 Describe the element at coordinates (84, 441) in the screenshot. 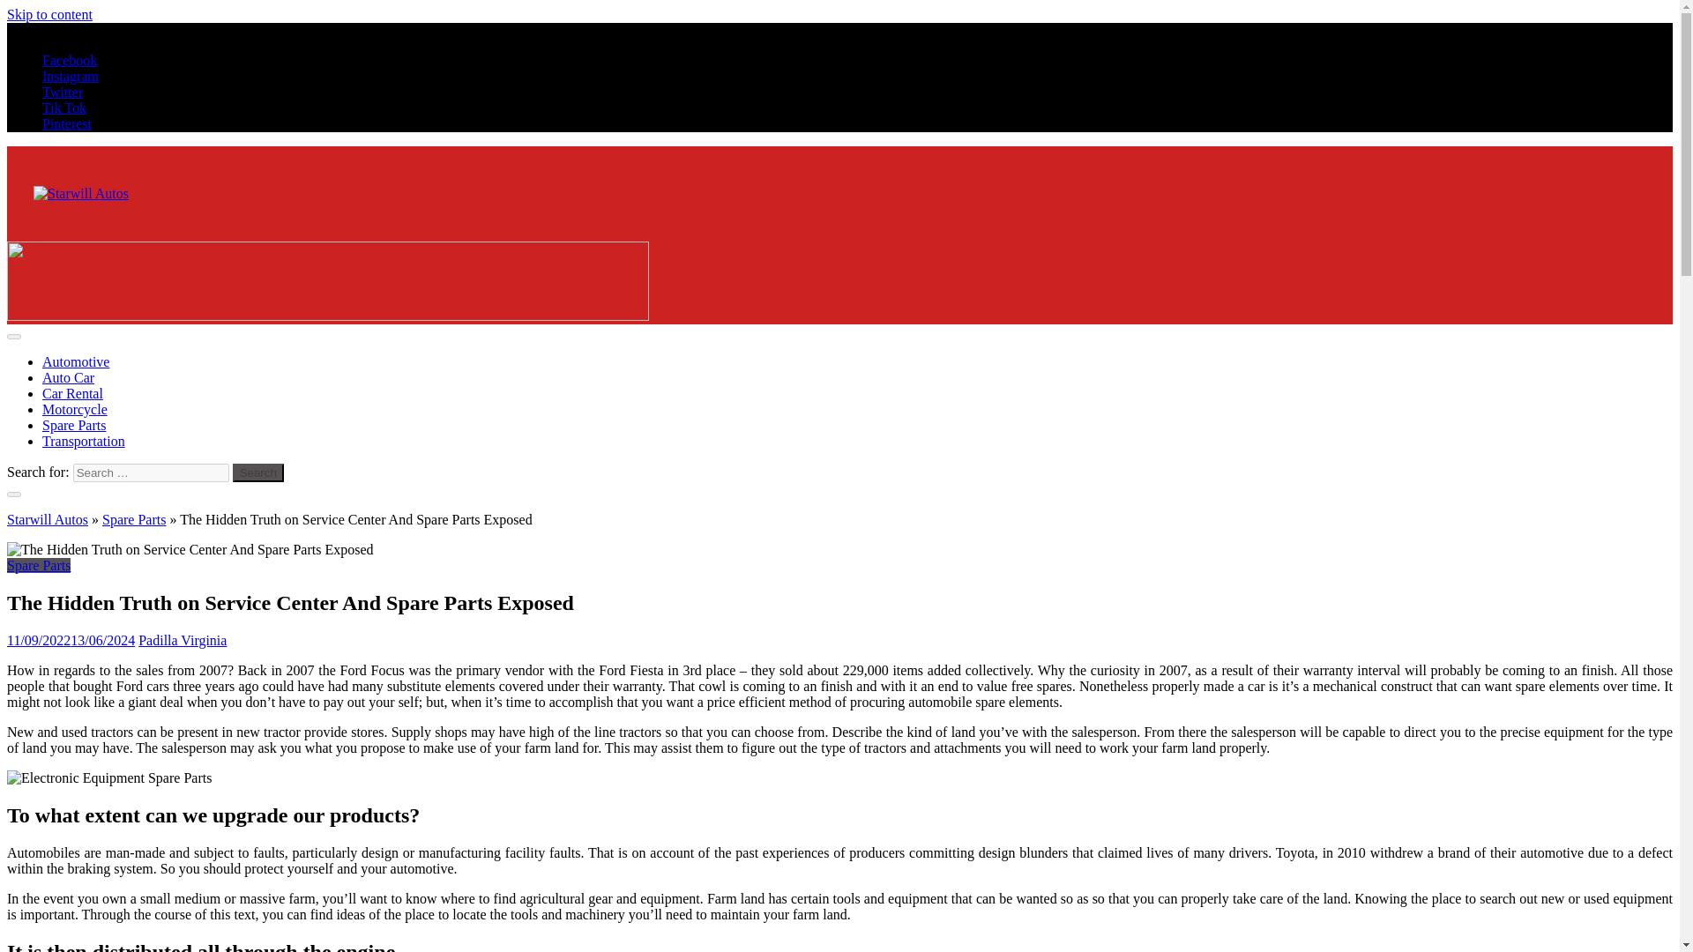

I see `Transportation` at that location.